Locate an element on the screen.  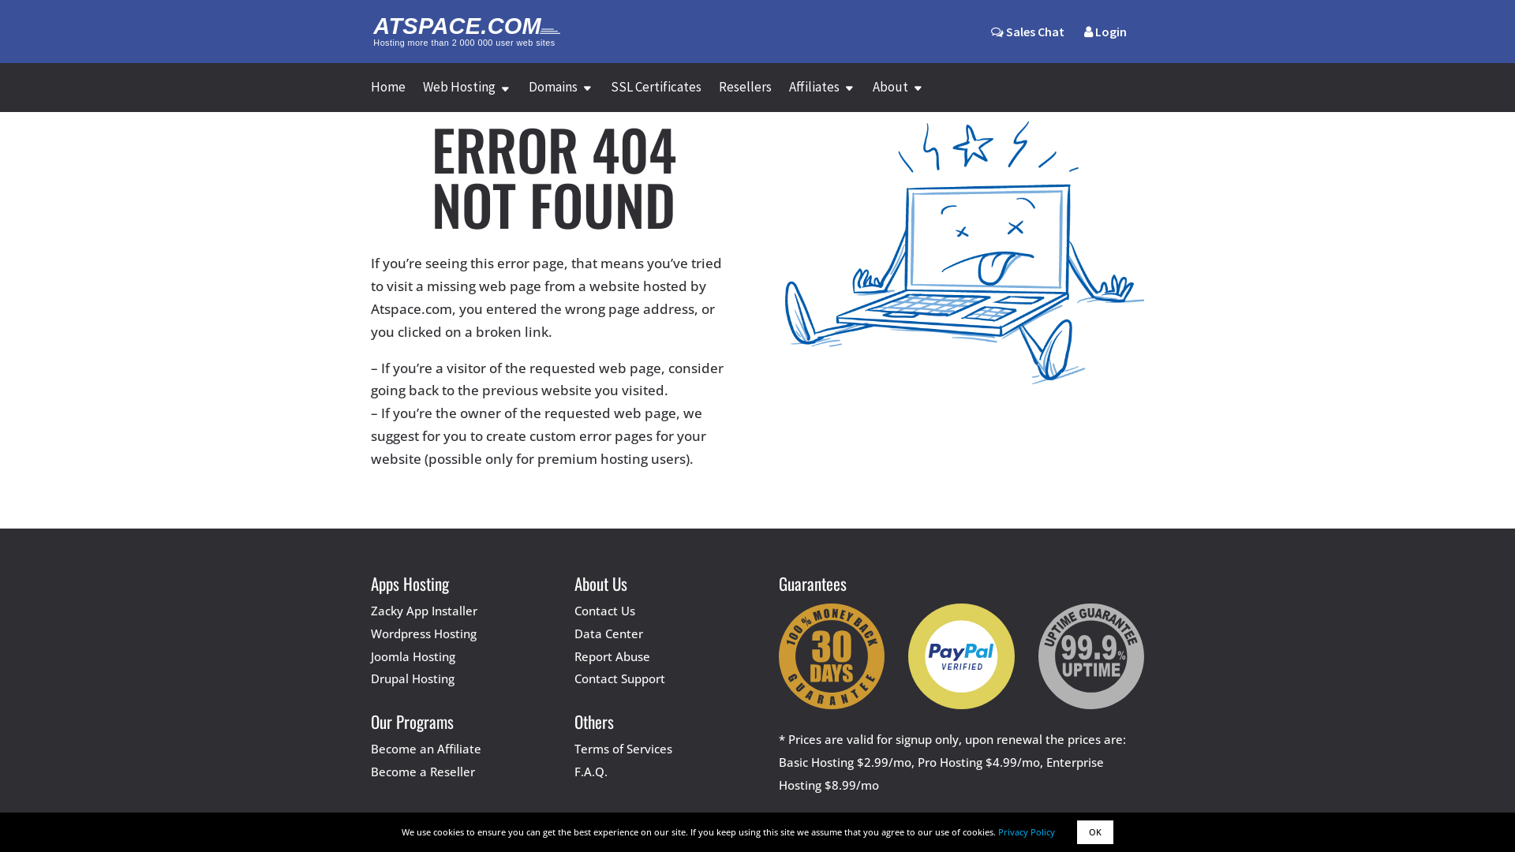
Become an Affiliate is located at coordinates (426, 749).